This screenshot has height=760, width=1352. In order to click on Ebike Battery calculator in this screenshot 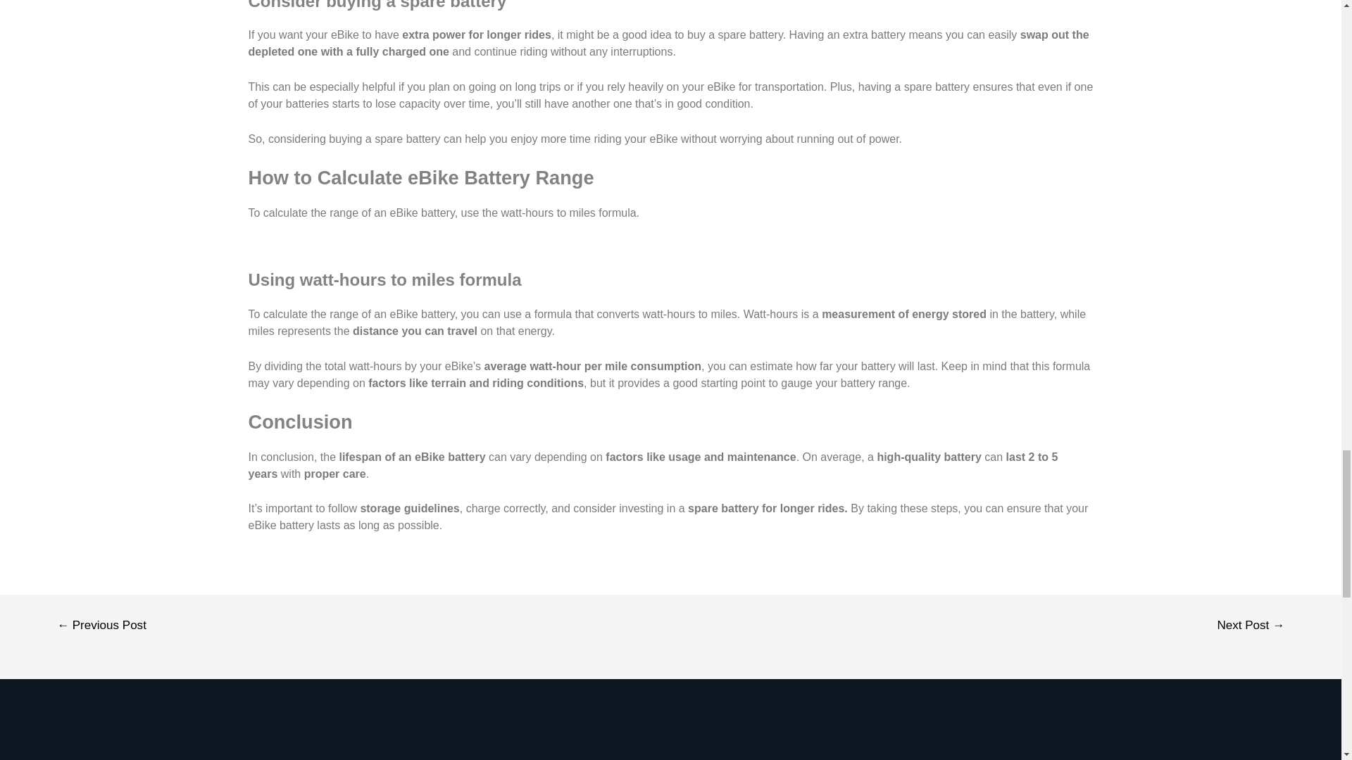, I will do `click(670, 253)`.